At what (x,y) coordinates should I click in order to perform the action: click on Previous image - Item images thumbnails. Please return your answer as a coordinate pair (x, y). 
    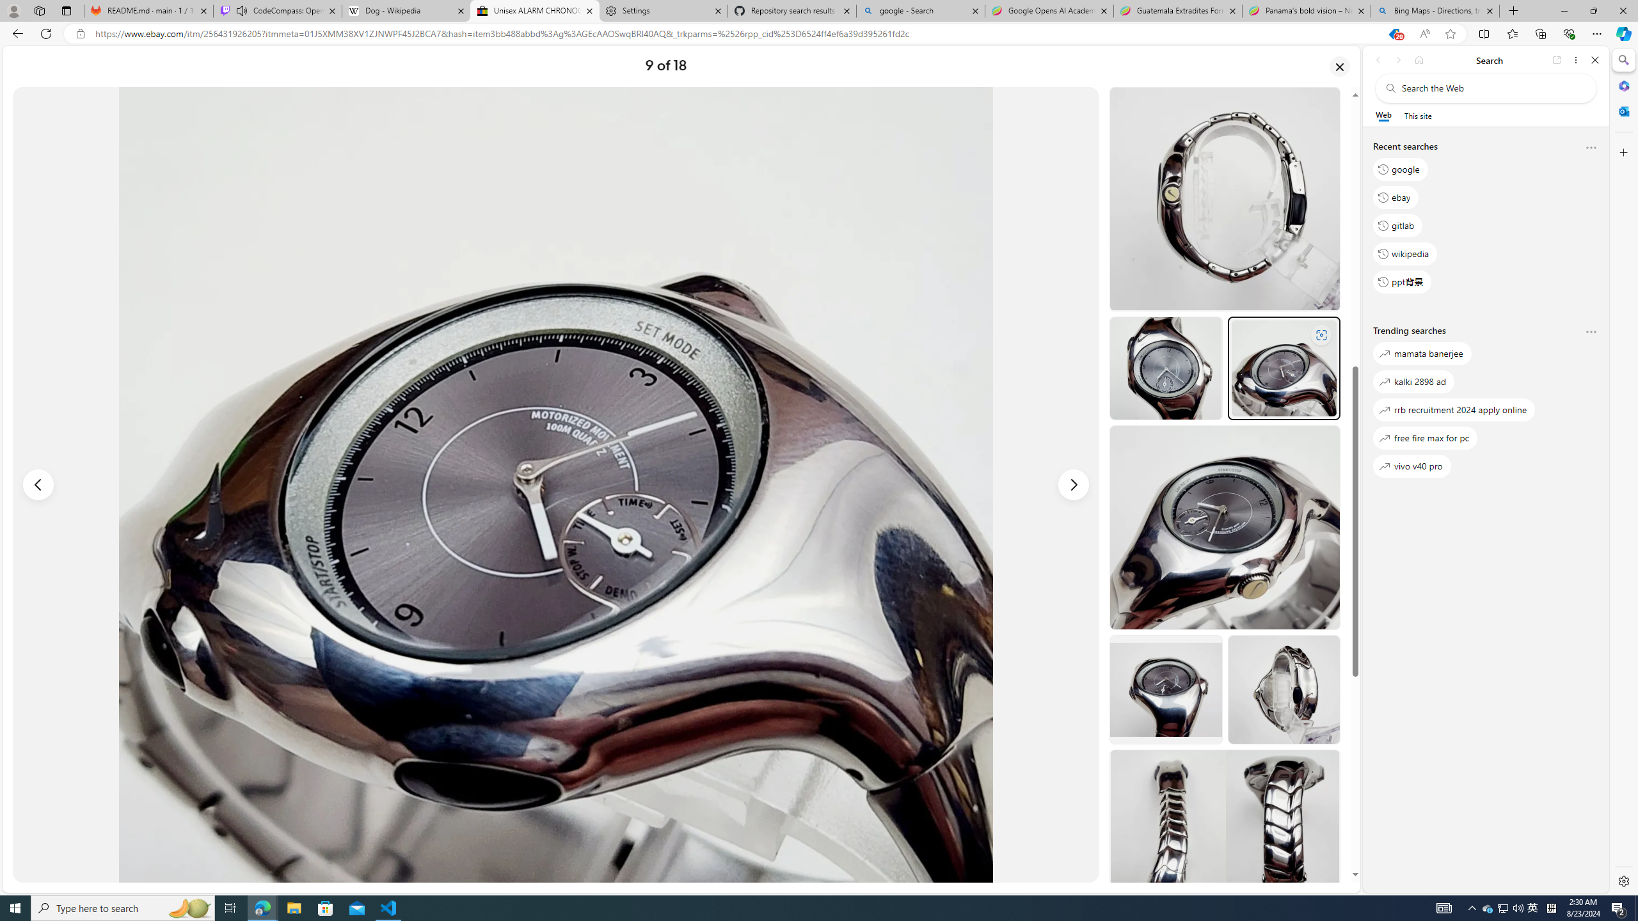
    Looking at the image, I should click on (38, 485).